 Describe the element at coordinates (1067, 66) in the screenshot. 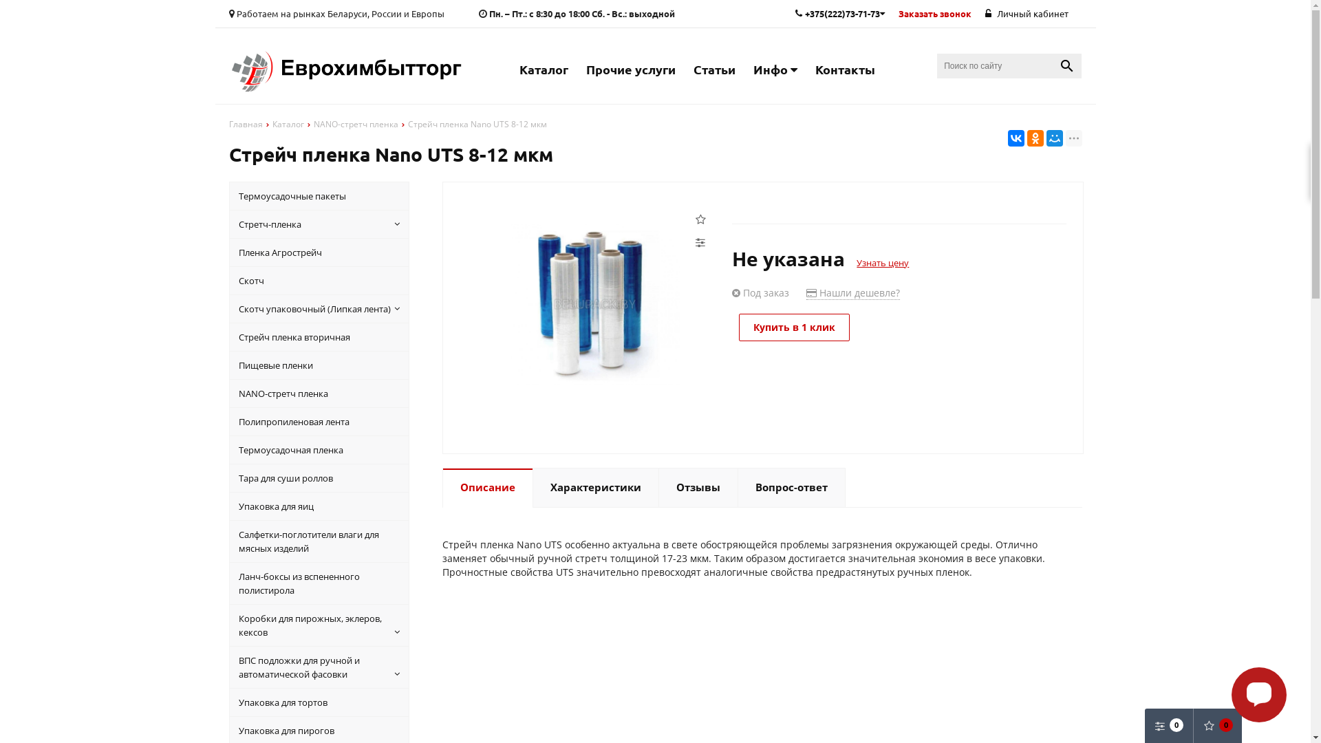

I see `search` at that location.